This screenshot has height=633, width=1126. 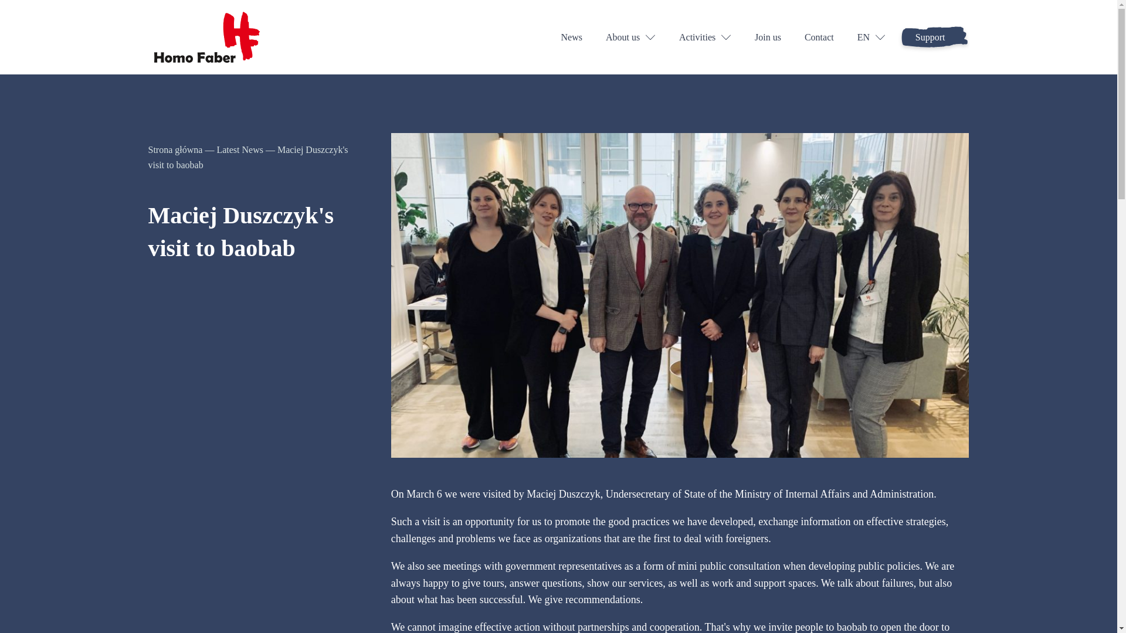 I want to click on News, so click(x=571, y=37).